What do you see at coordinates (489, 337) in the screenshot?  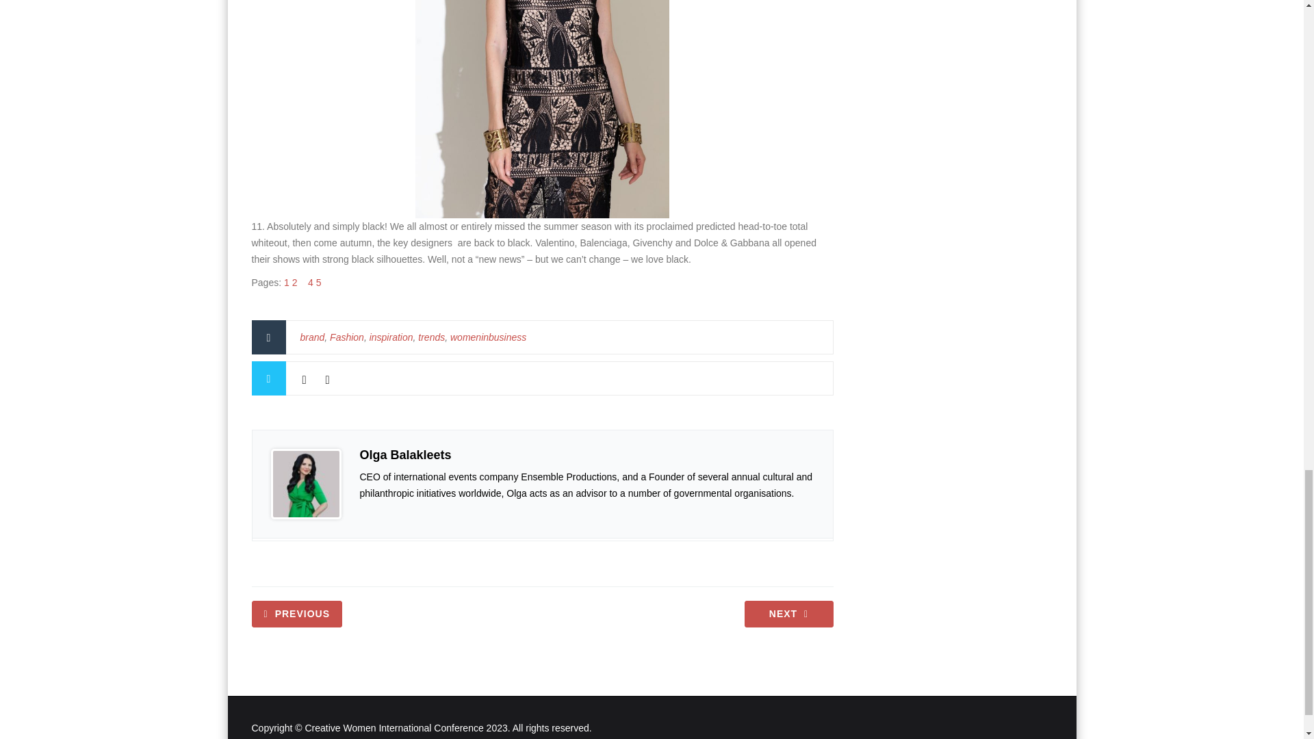 I see `womeninbusiness` at bounding box center [489, 337].